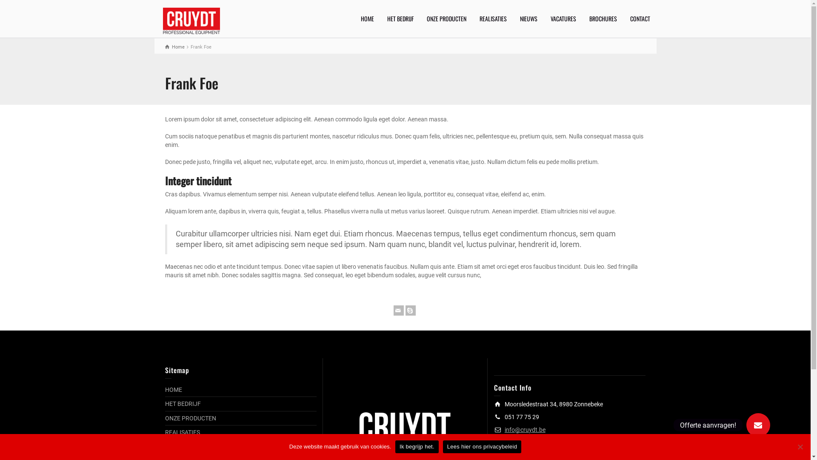 The height and width of the screenshot is (460, 817). What do you see at coordinates (183, 404) in the screenshot?
I see `HET BEDRIJF` at bounding box center [183, 404].